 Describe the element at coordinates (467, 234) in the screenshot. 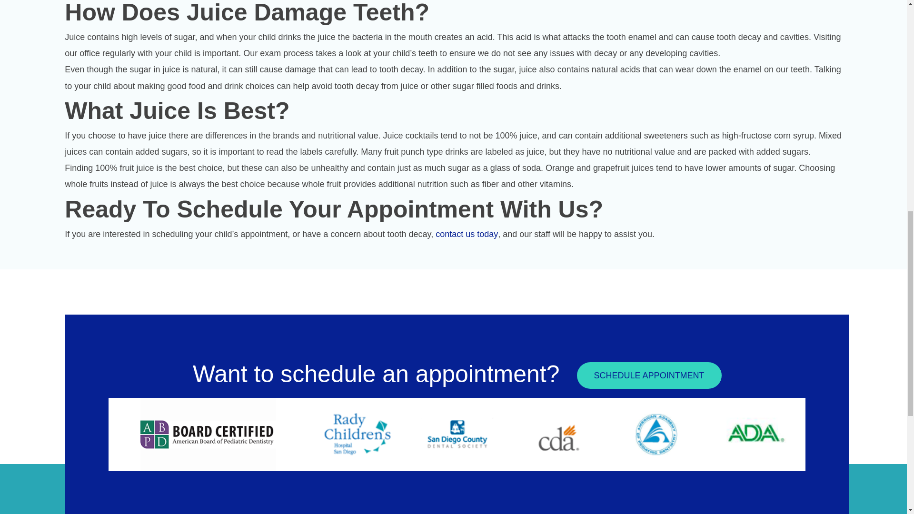

I see `contact us today` at that location.